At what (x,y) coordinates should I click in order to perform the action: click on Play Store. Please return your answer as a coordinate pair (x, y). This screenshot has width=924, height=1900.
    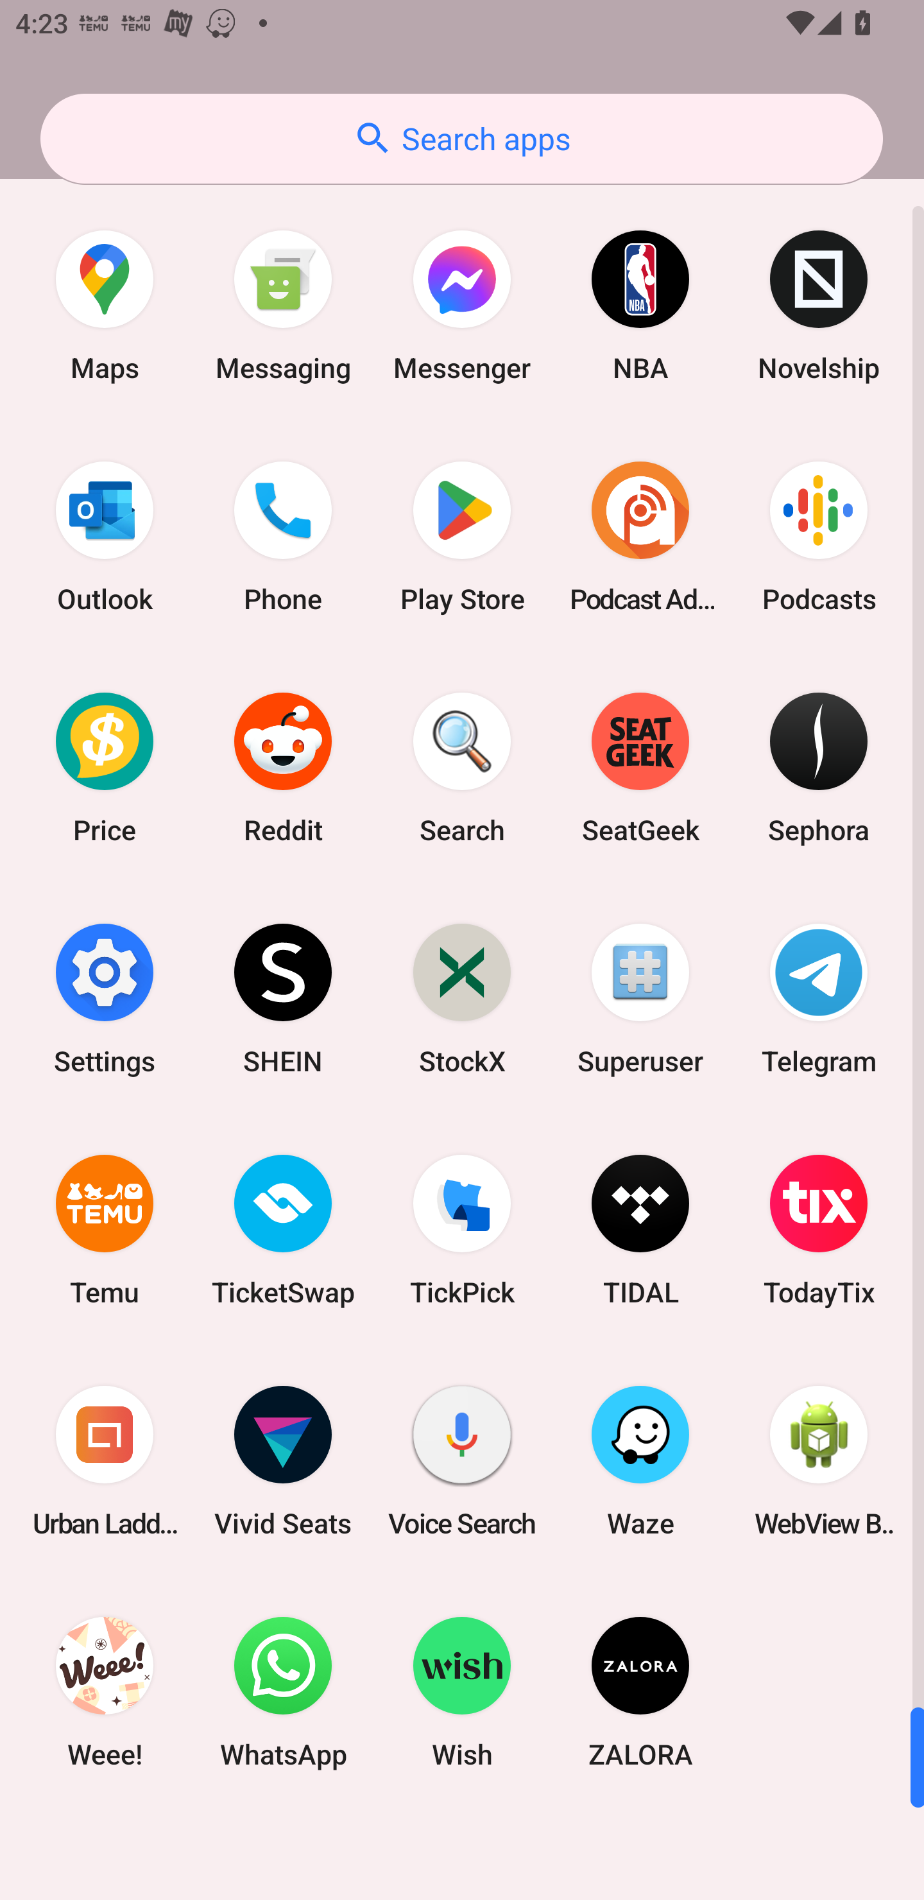
    Looking at the image, I should click on (462, 537).